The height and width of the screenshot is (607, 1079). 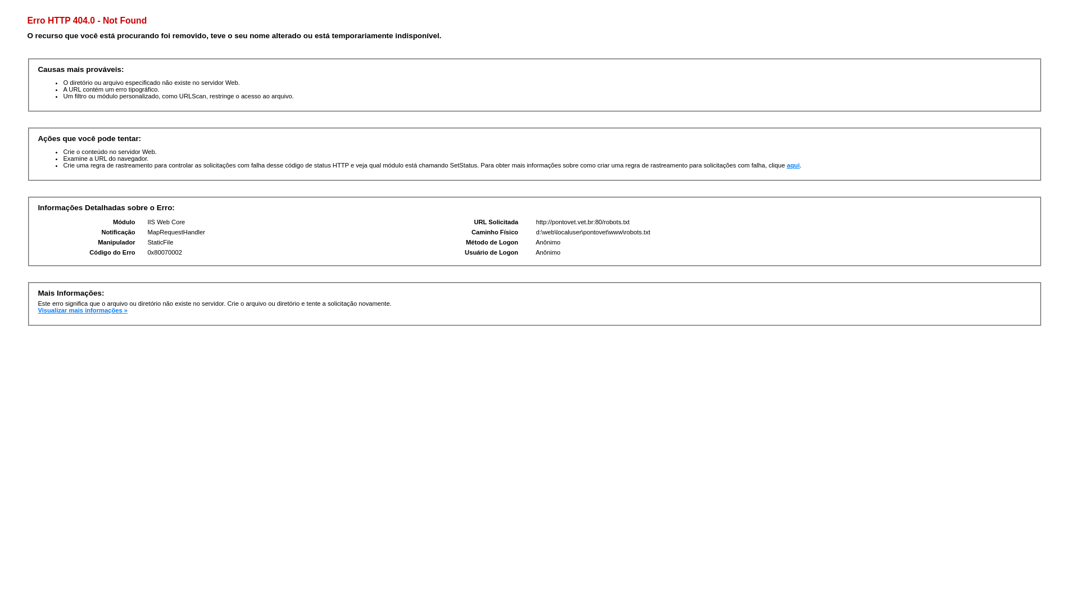 I want to click on aqui, so click(x=794, y=165).